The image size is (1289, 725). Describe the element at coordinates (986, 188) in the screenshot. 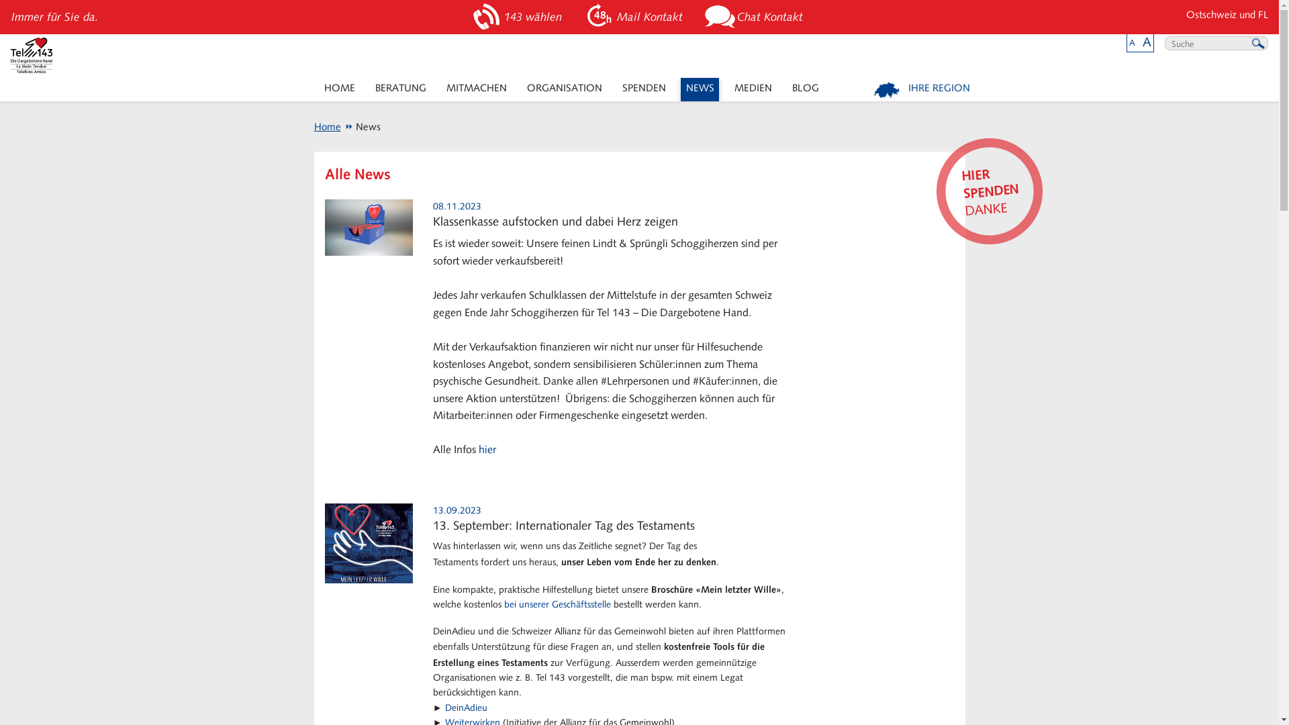

I see `HIER SPENDEN DANKE` at that location.